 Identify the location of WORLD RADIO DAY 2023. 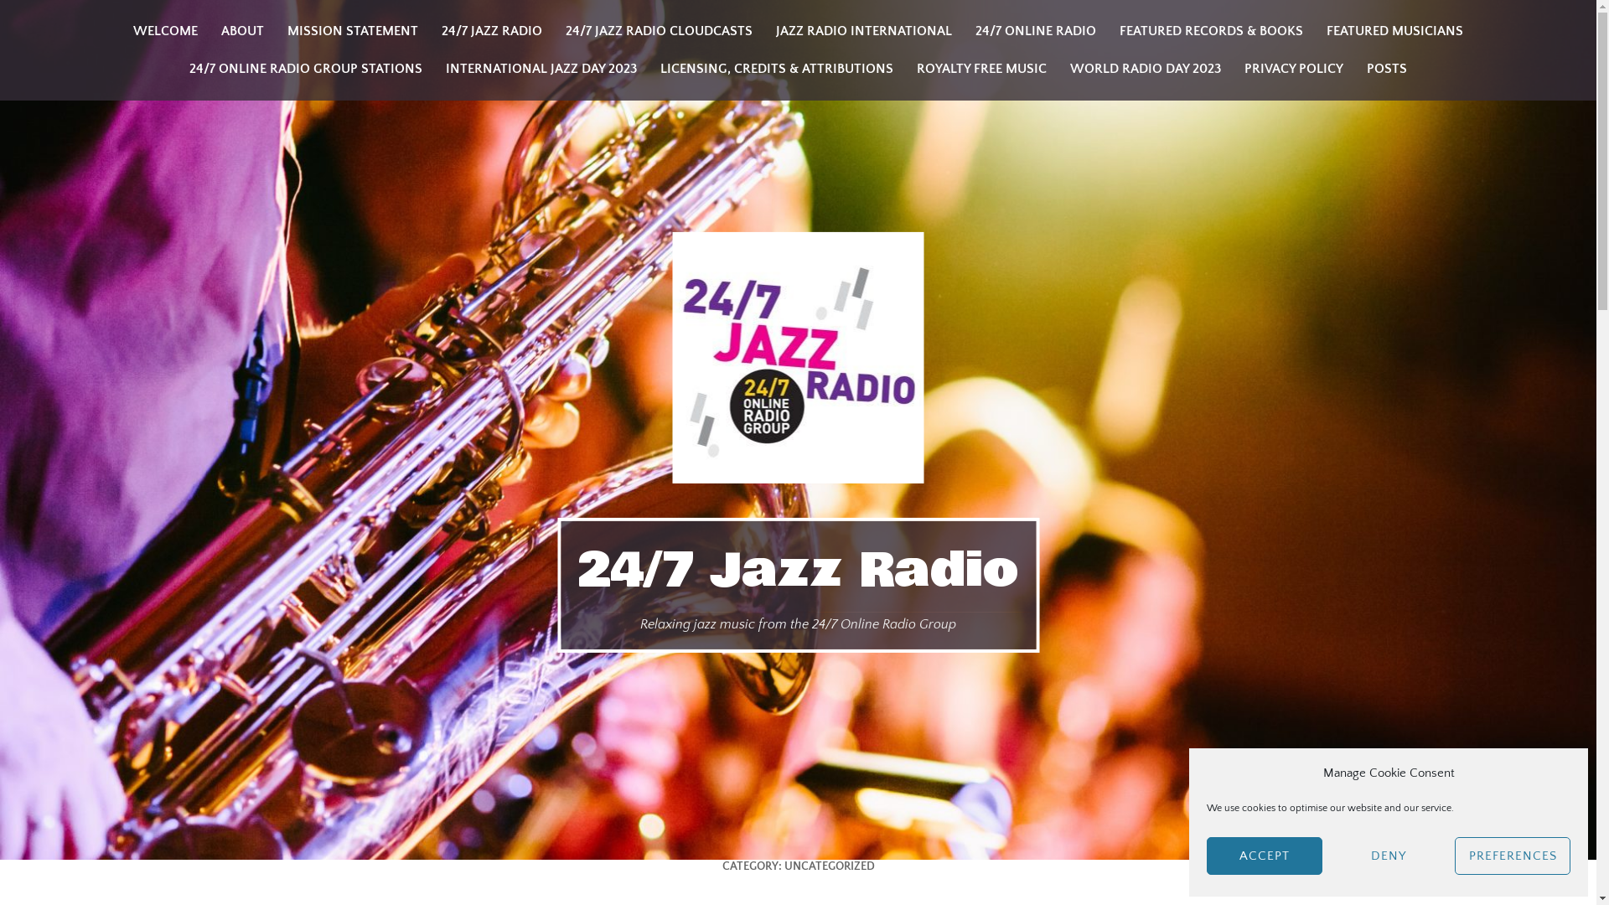
(1146, 69).